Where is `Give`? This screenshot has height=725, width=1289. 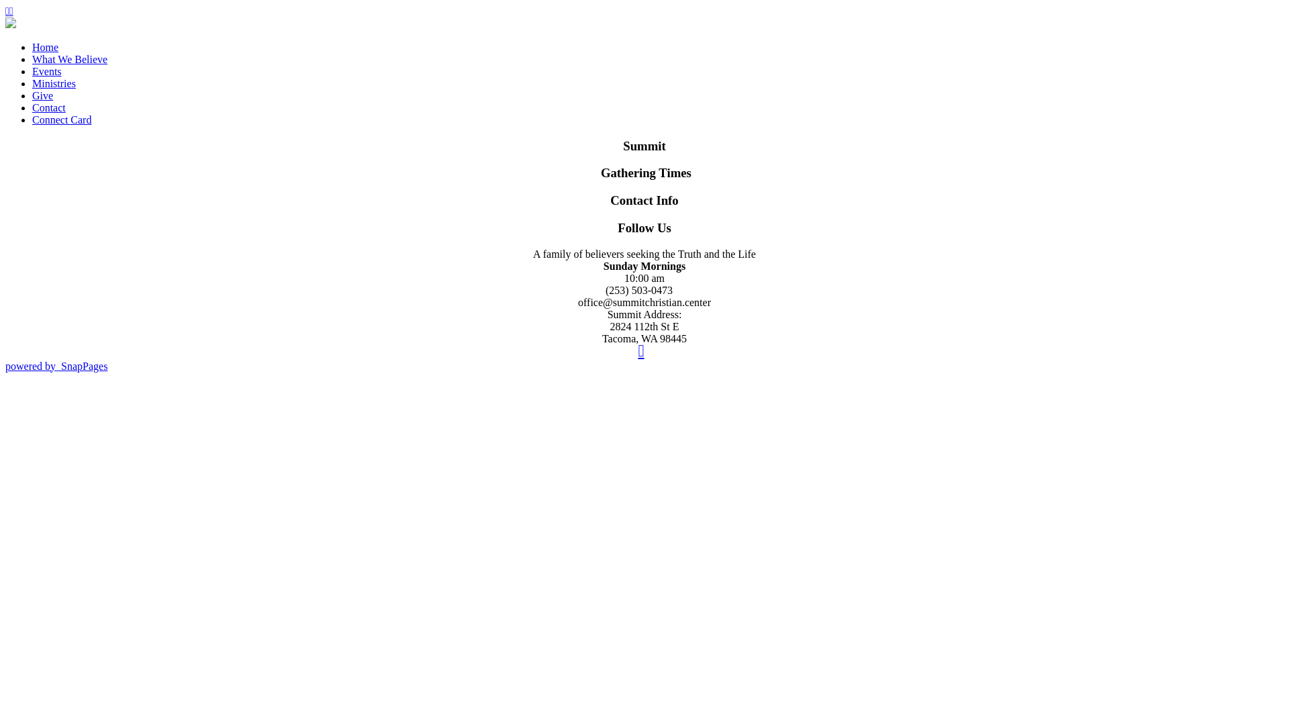 Give is located at coordinates (43, 95).